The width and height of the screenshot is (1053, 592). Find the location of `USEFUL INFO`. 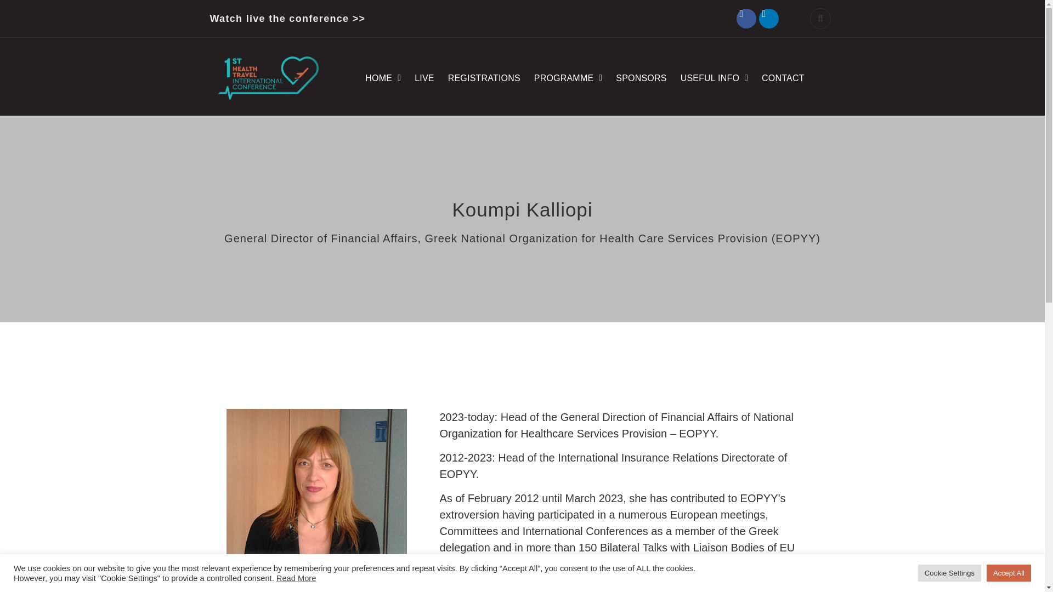

USEFUL INFO is located at coordinates (714, 78).